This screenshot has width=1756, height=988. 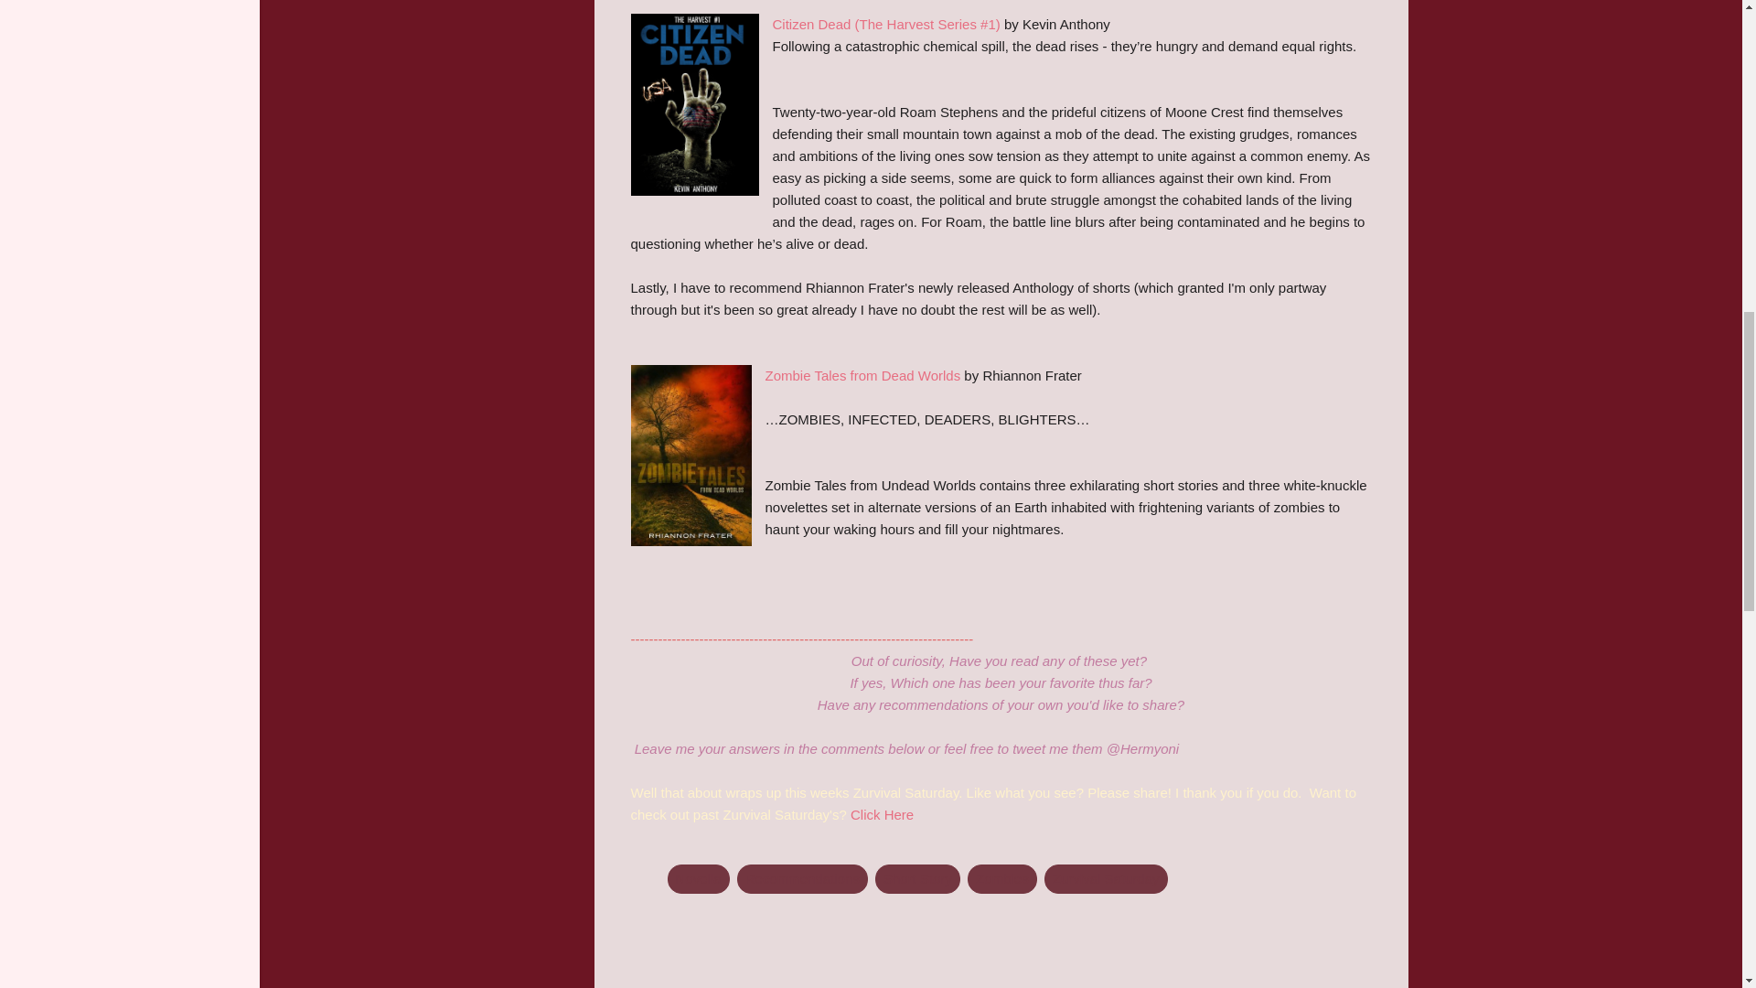 What do you see at coordinates (802, 878) in the screenshot?
I see `Recommendations` at bounding box center [802, 878].